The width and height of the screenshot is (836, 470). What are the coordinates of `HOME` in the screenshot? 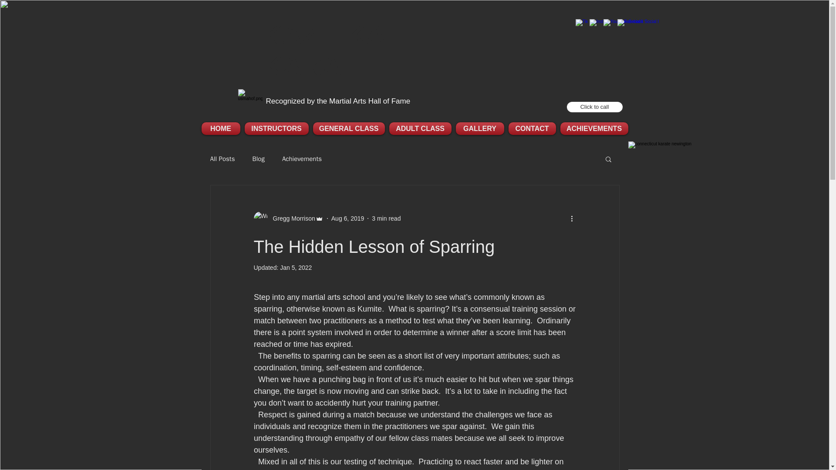 It's located at (222, 128).